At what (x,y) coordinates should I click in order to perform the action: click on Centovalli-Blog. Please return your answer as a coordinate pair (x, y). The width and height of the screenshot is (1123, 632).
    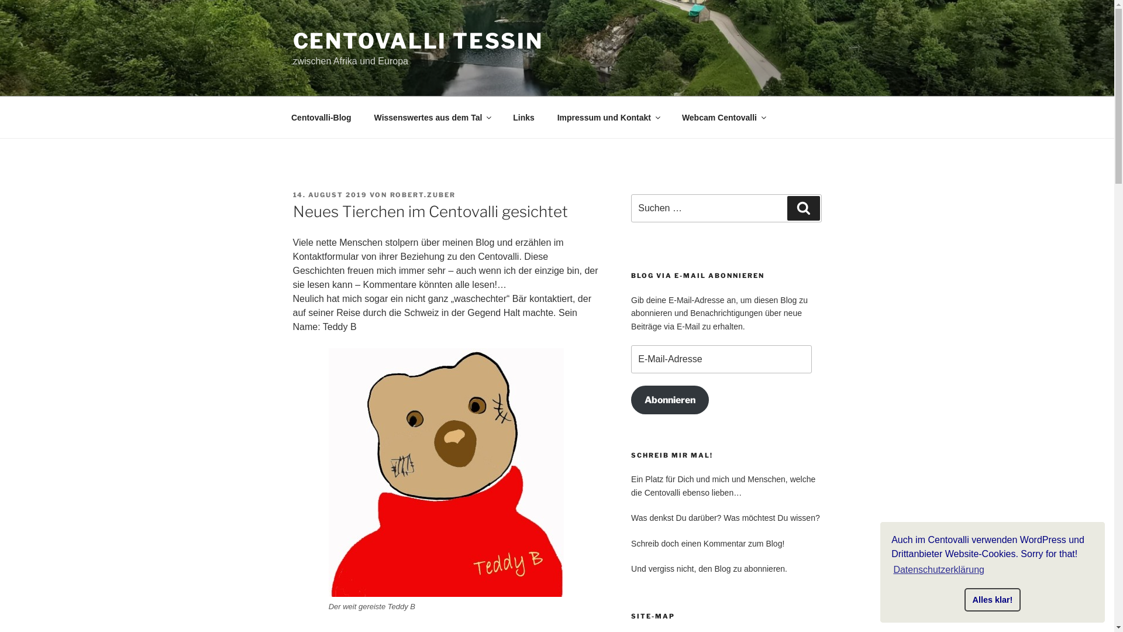
    Looking at the image, I should click on (321, 117).